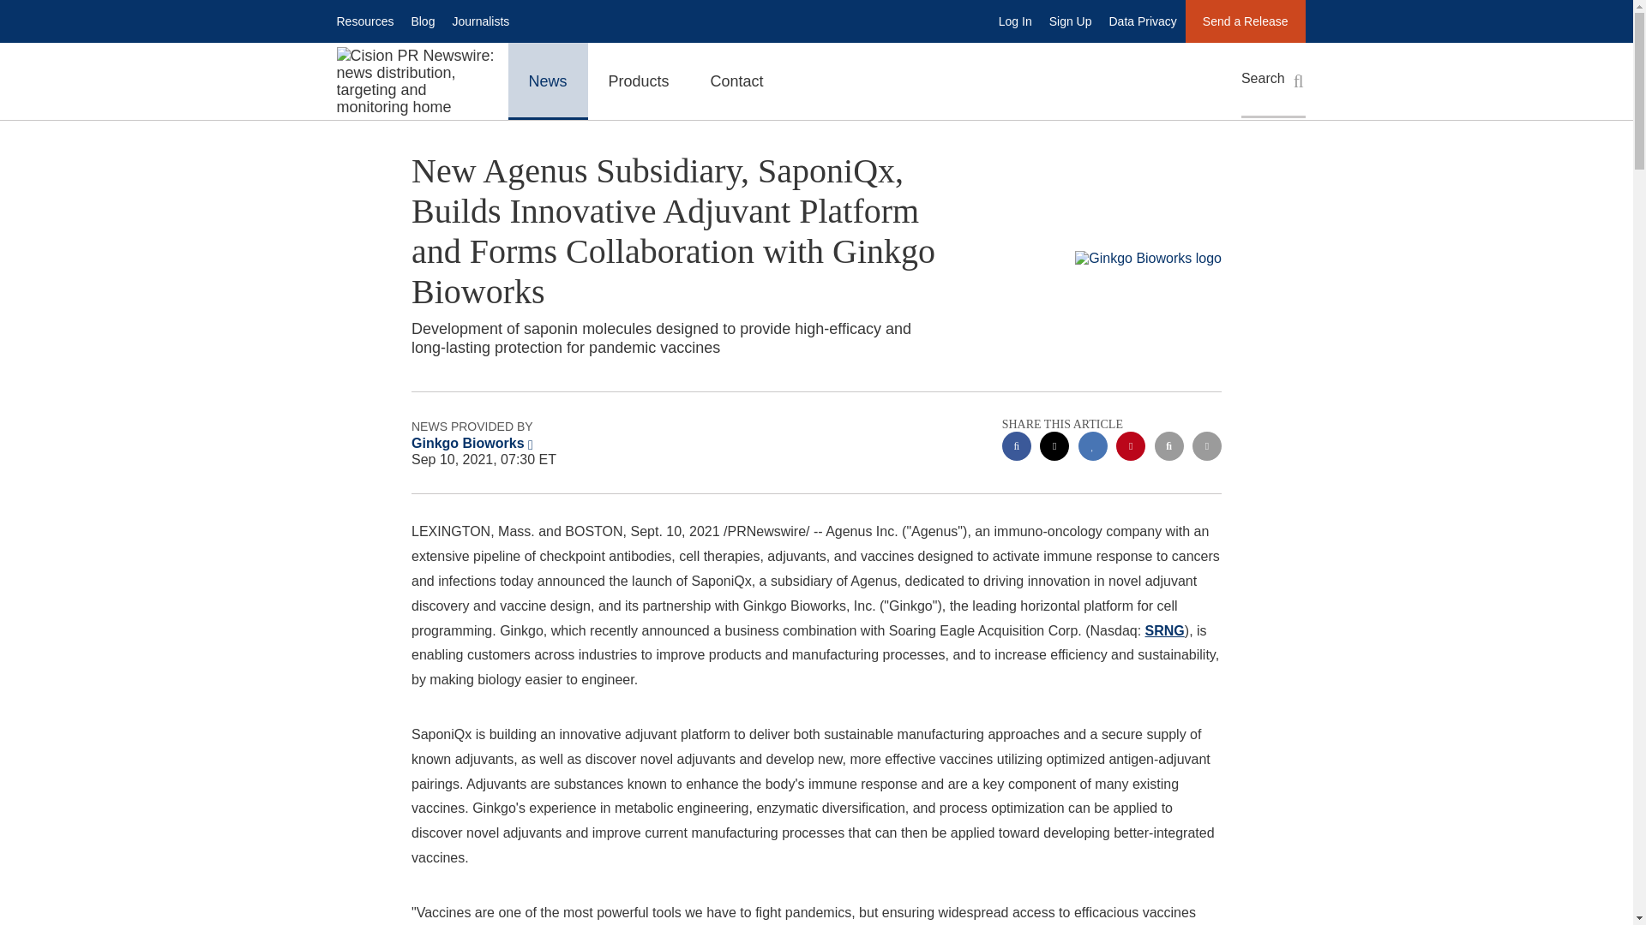  Describe the element at coordinates (422, 21) in the screenshot. I see `Blog` at that location.